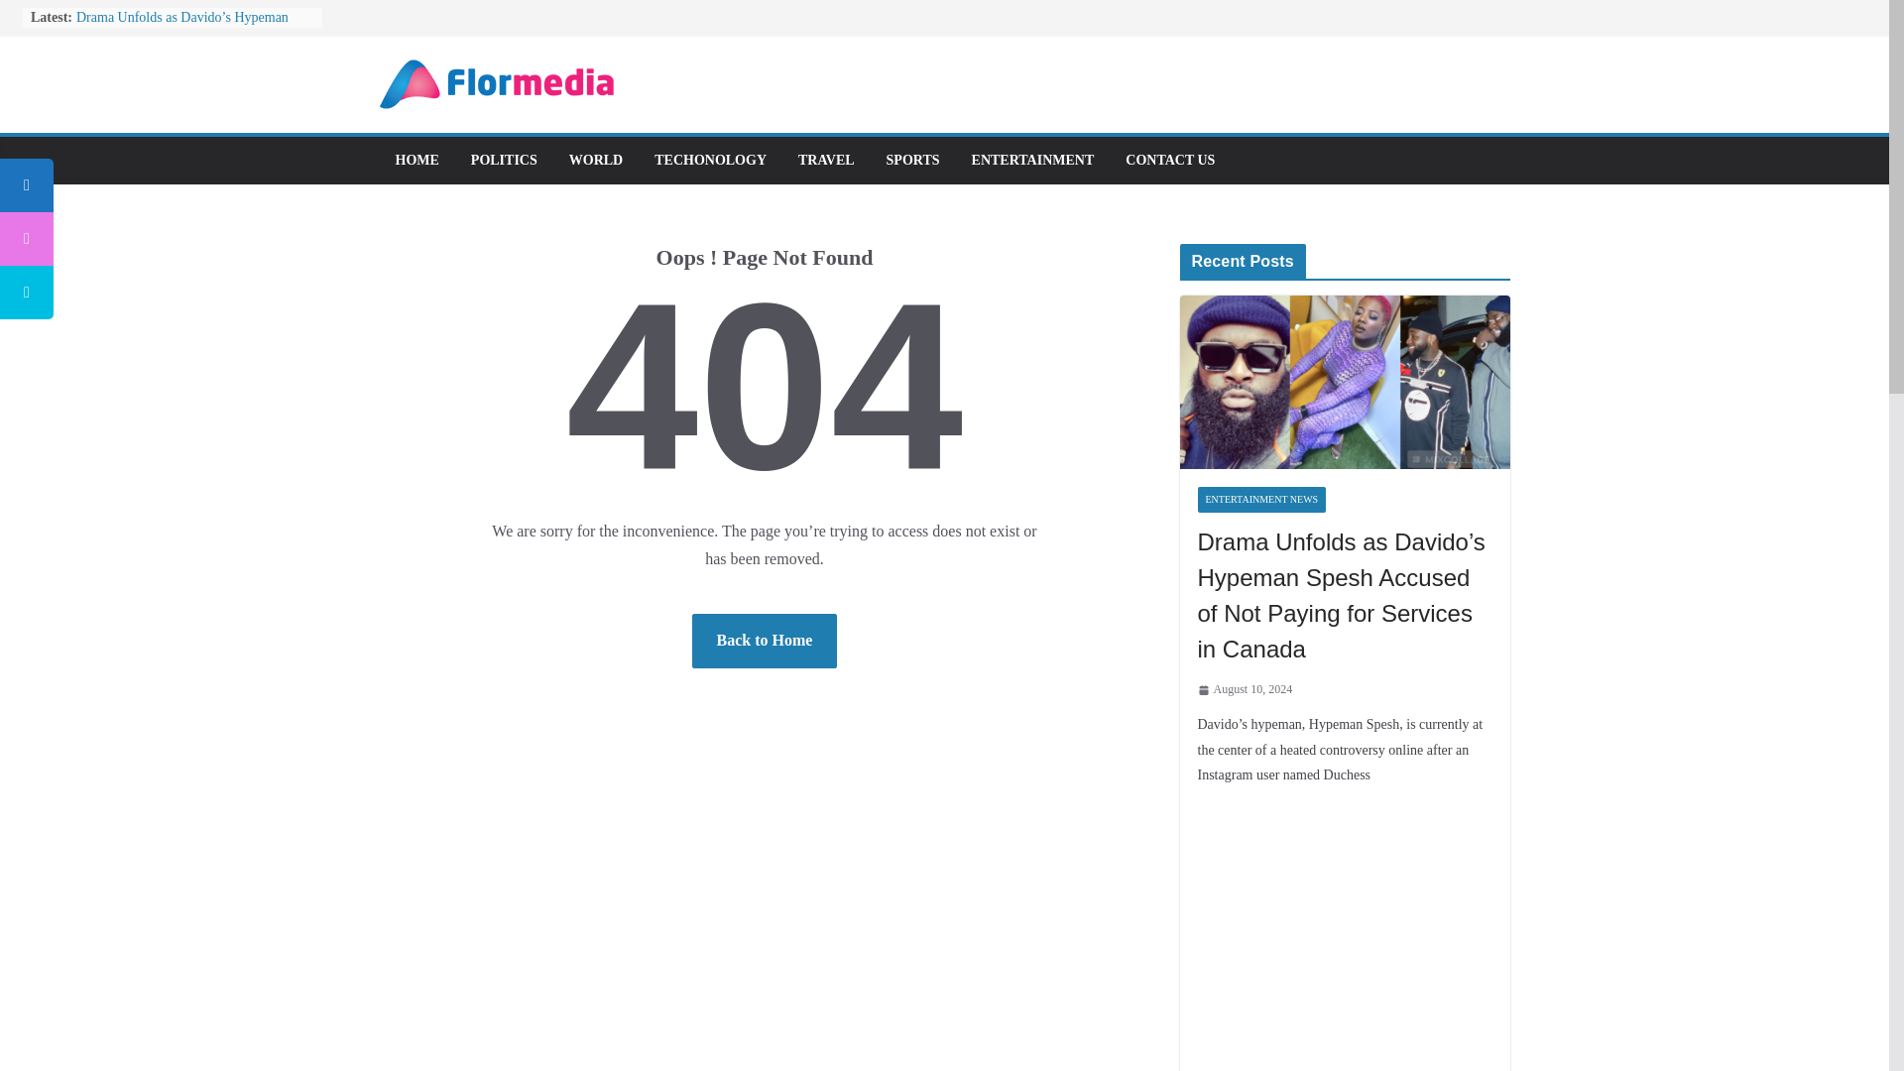  Describe the element at coordinates (1245, 690) in the screenshot. I see `6:27 pm` at that location.